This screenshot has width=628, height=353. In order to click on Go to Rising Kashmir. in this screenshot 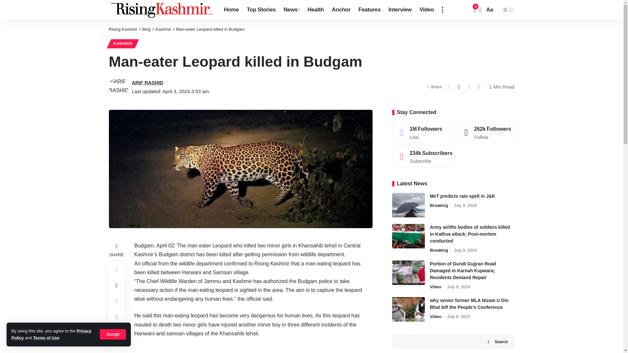, I will do `click(123, 29)`.